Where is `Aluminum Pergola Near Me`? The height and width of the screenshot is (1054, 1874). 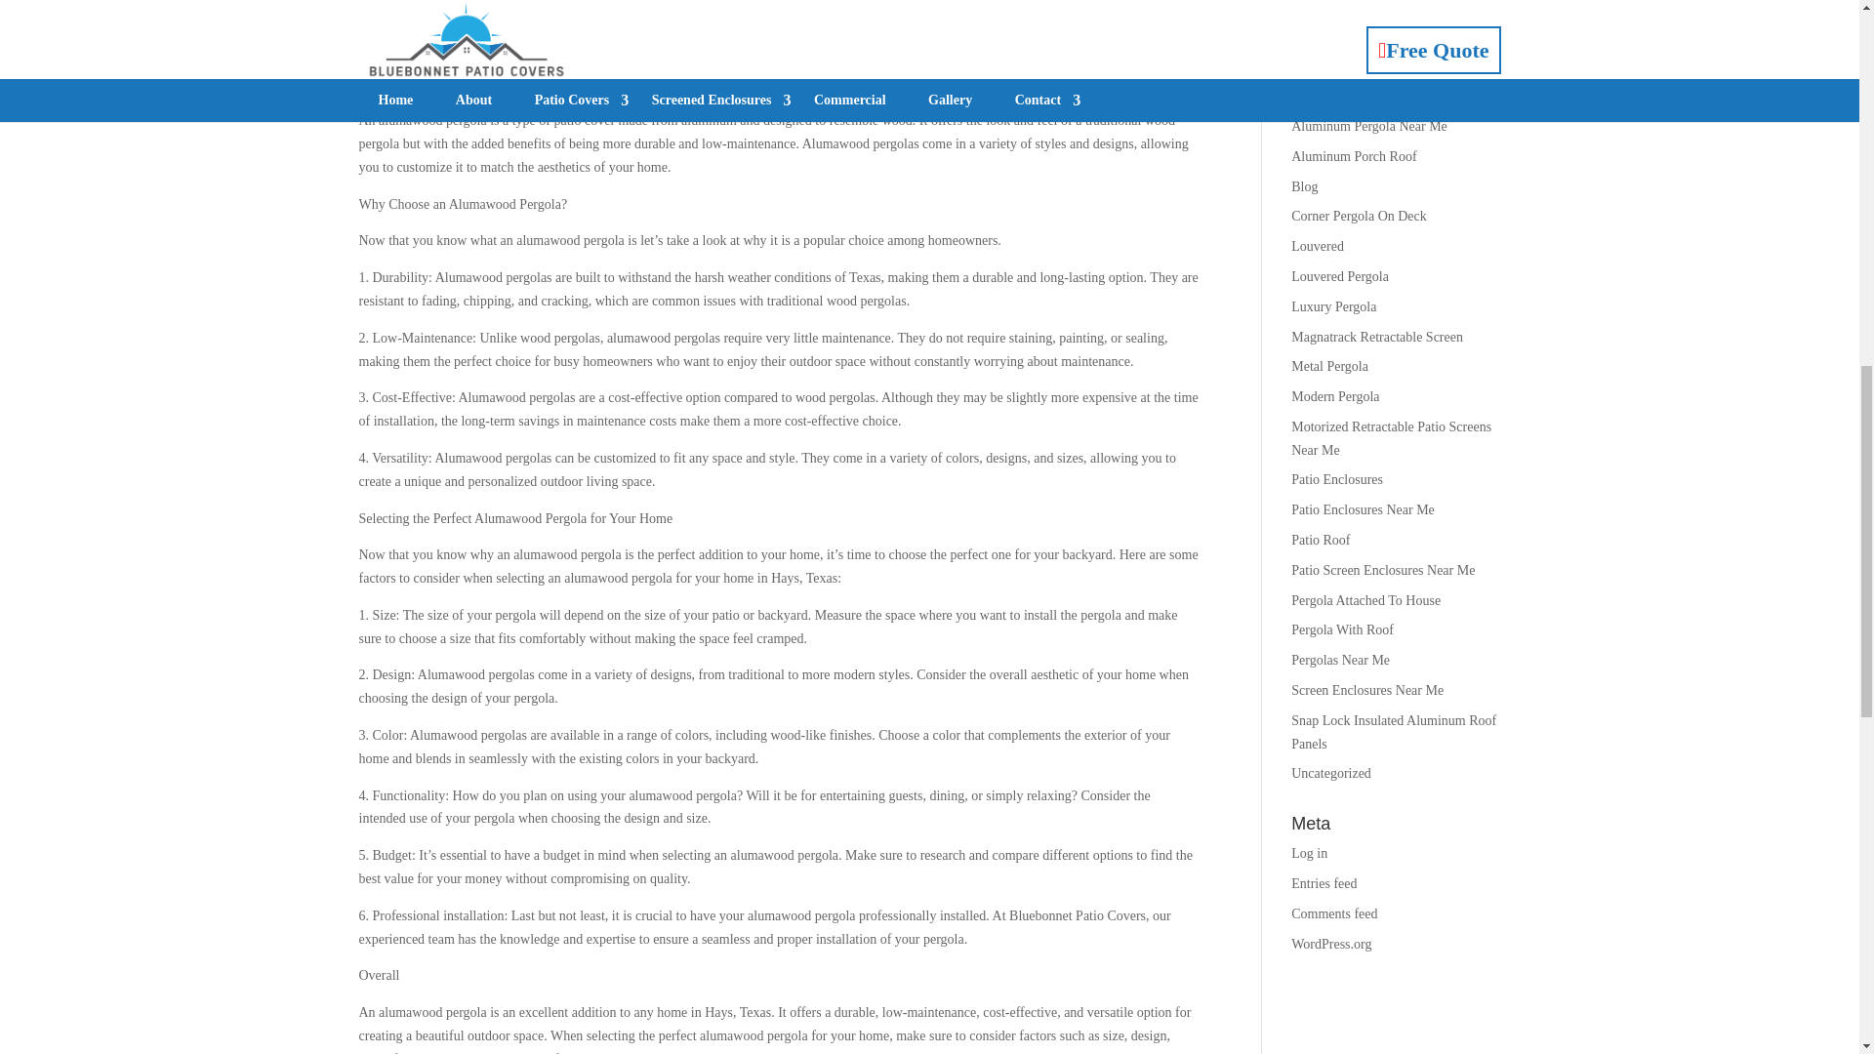 Aluminum Pergola Near Me is located at coordinates (1368, 127).